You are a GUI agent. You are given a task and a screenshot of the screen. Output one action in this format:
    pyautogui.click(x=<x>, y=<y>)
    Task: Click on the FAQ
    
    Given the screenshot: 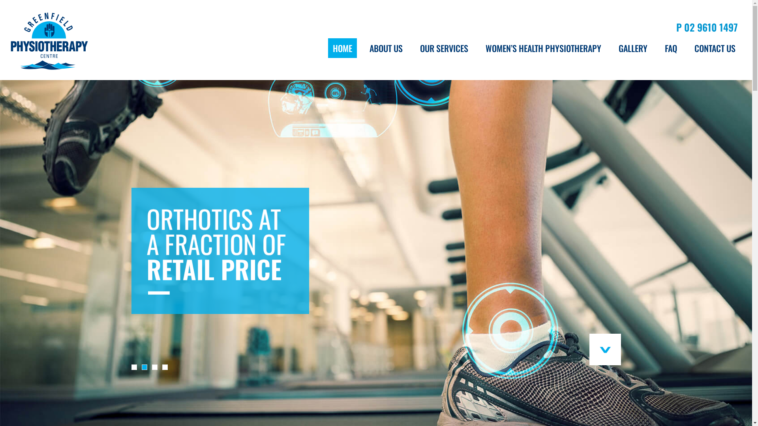 What is the action you would take?
    pyautogui.click(x=671, y=48)
    